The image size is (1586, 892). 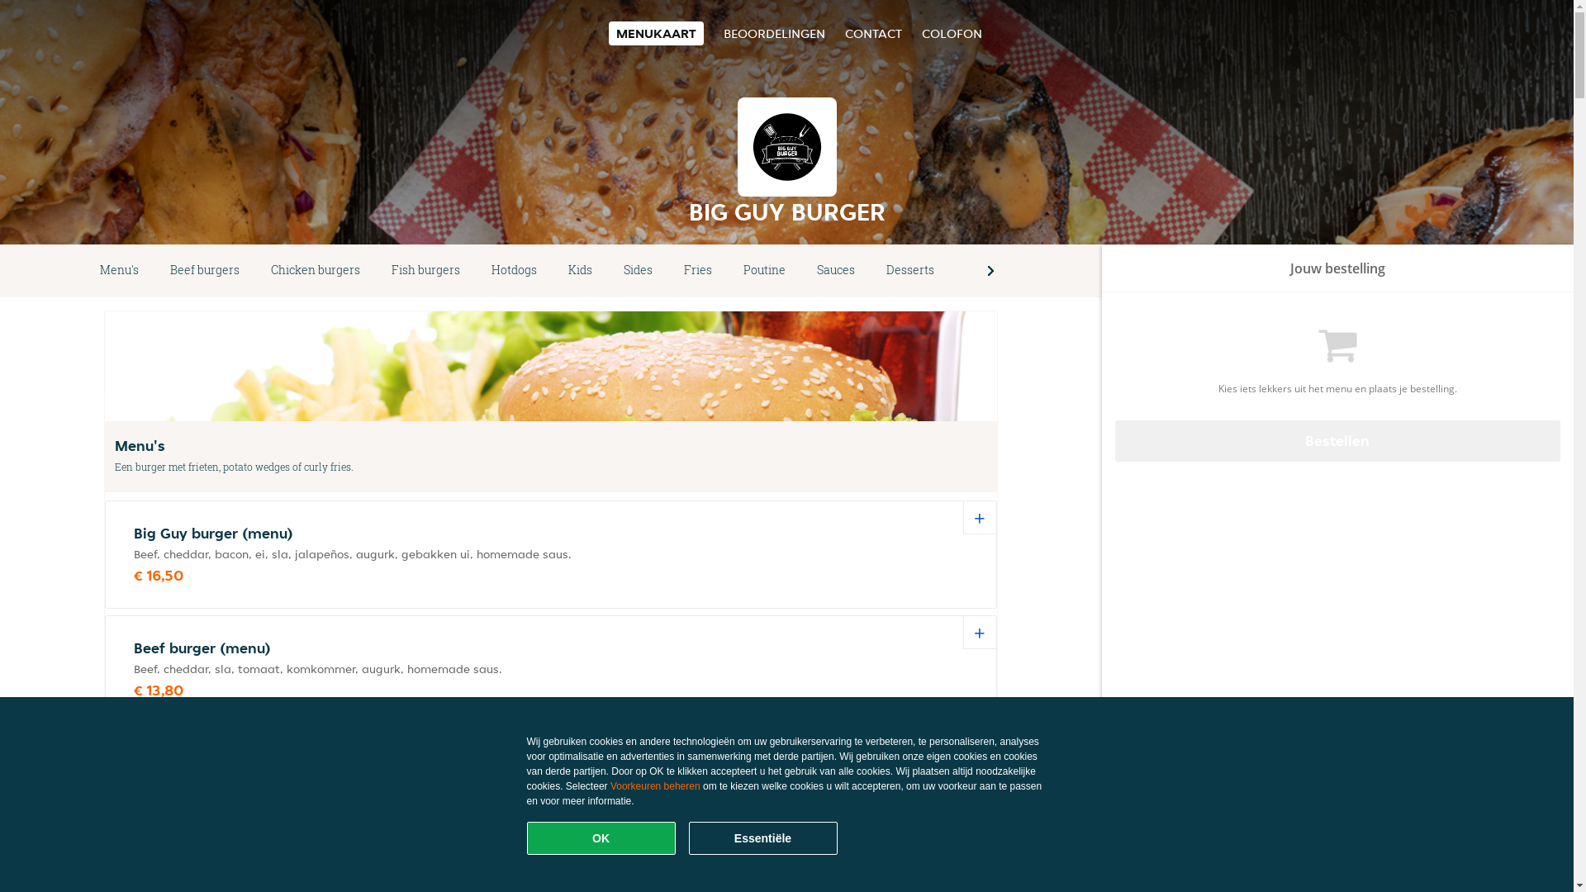 I want to click on OK, so click(x=601, y=838).